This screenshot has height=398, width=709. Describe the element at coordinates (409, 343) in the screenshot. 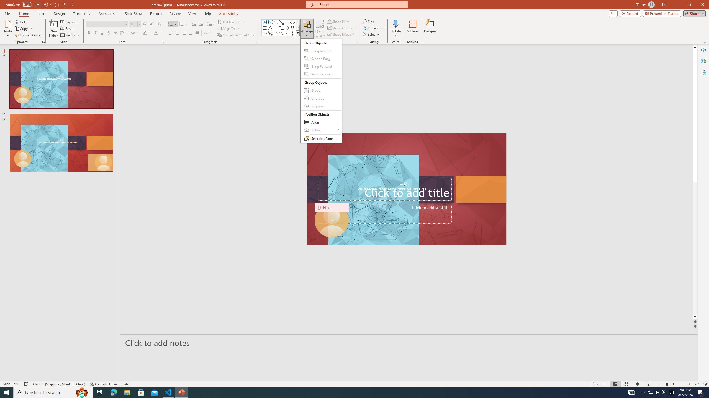

I see `Slide Notes` at that location.